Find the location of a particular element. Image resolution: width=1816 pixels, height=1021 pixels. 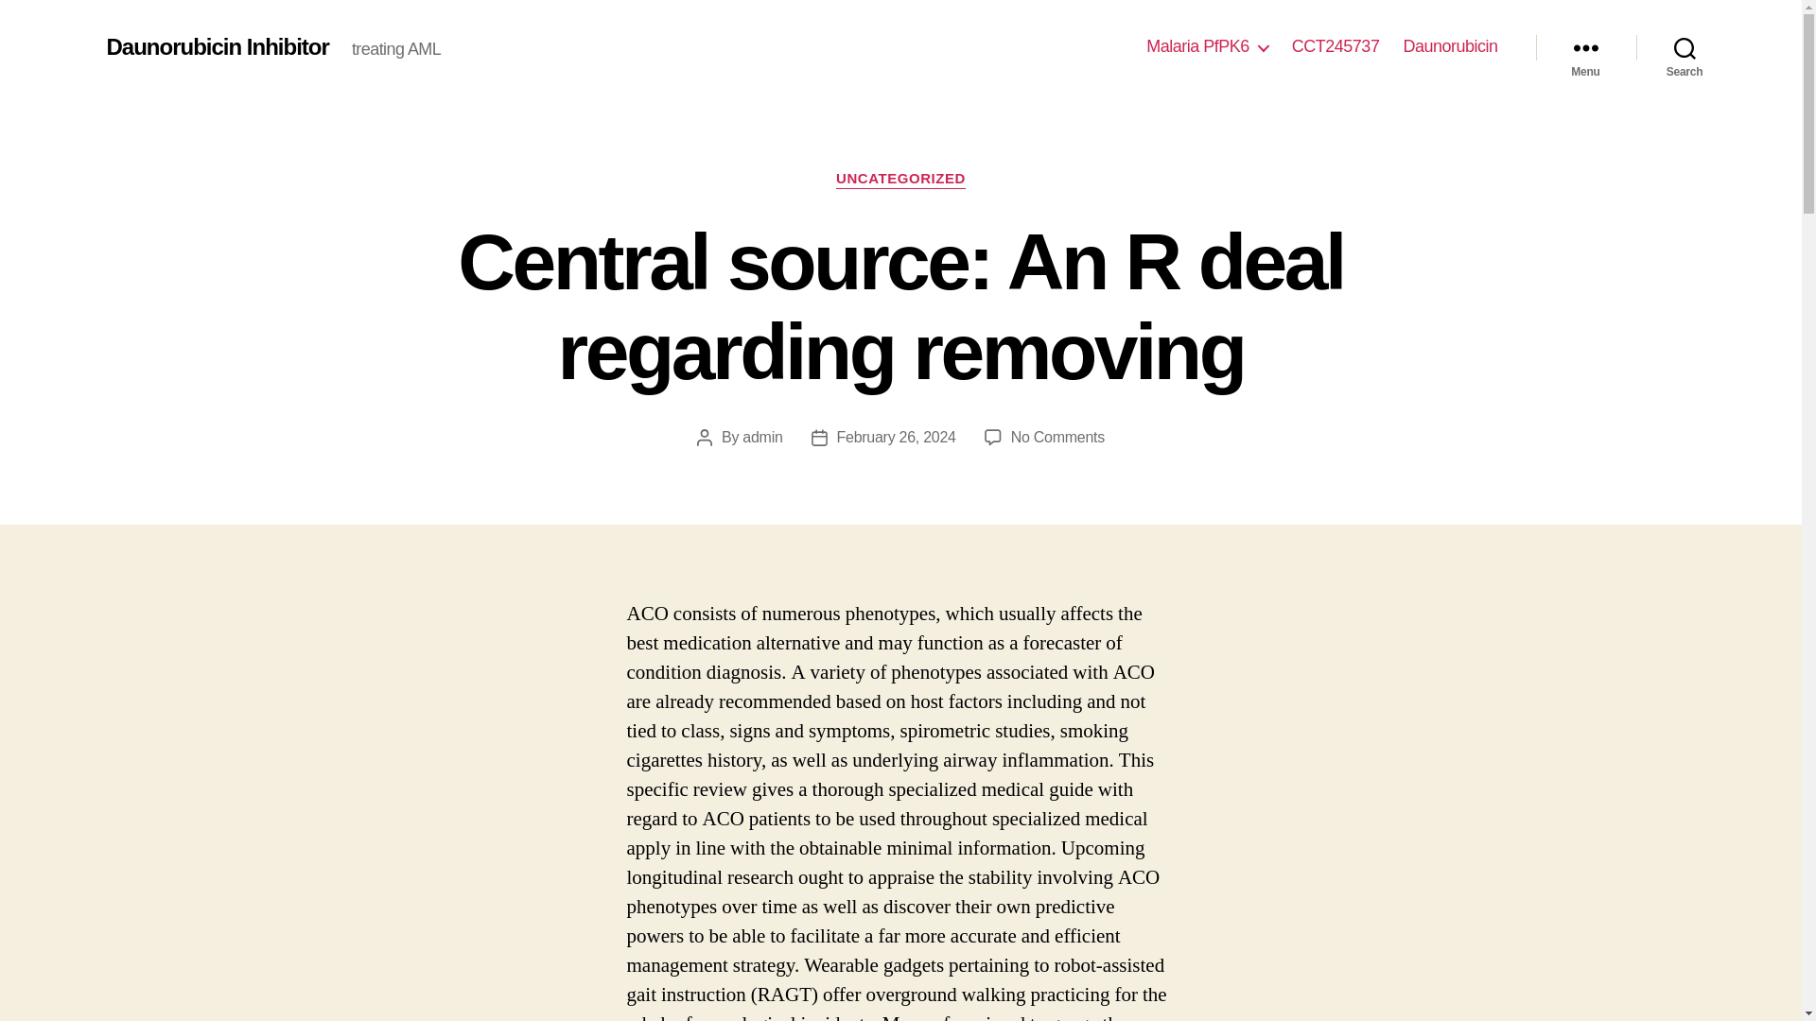

UNCATEGORIZED is located at coordinates (900, 180).